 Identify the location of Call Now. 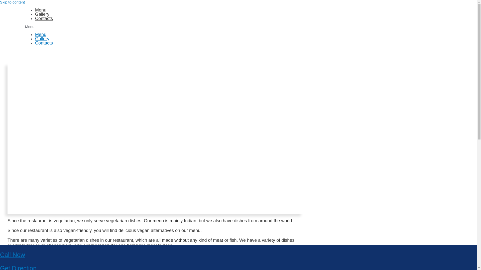
(13, 254).